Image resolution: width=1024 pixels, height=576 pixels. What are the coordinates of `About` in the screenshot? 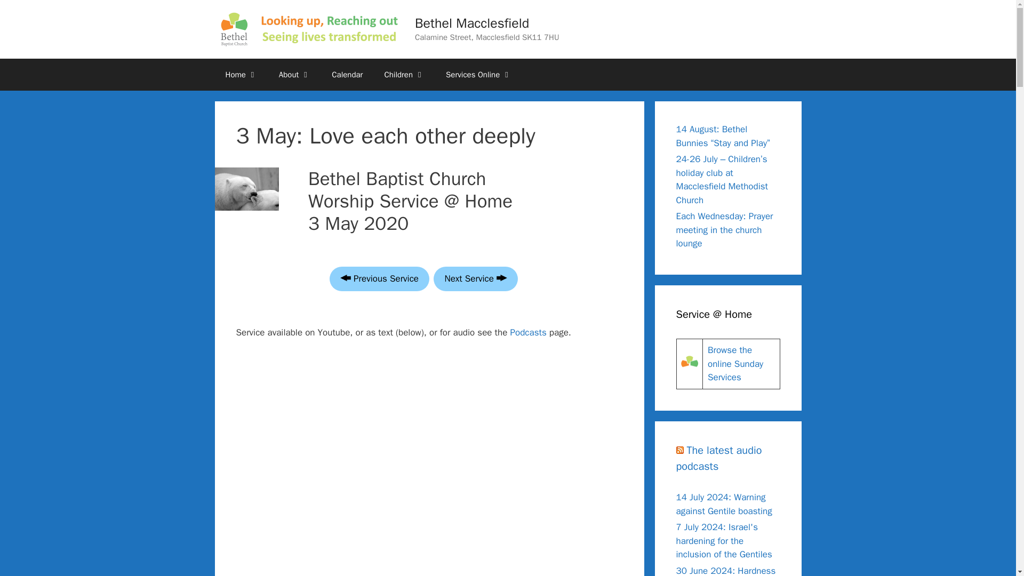 It's located at (294, 75).